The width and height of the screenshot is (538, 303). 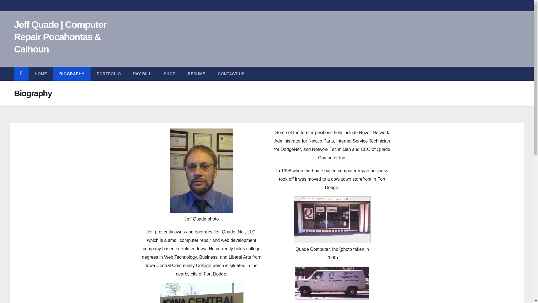 What do you see at coordinates (41, 74) in the screenshot?
I see `HOME` at bounding box center [41, 74].